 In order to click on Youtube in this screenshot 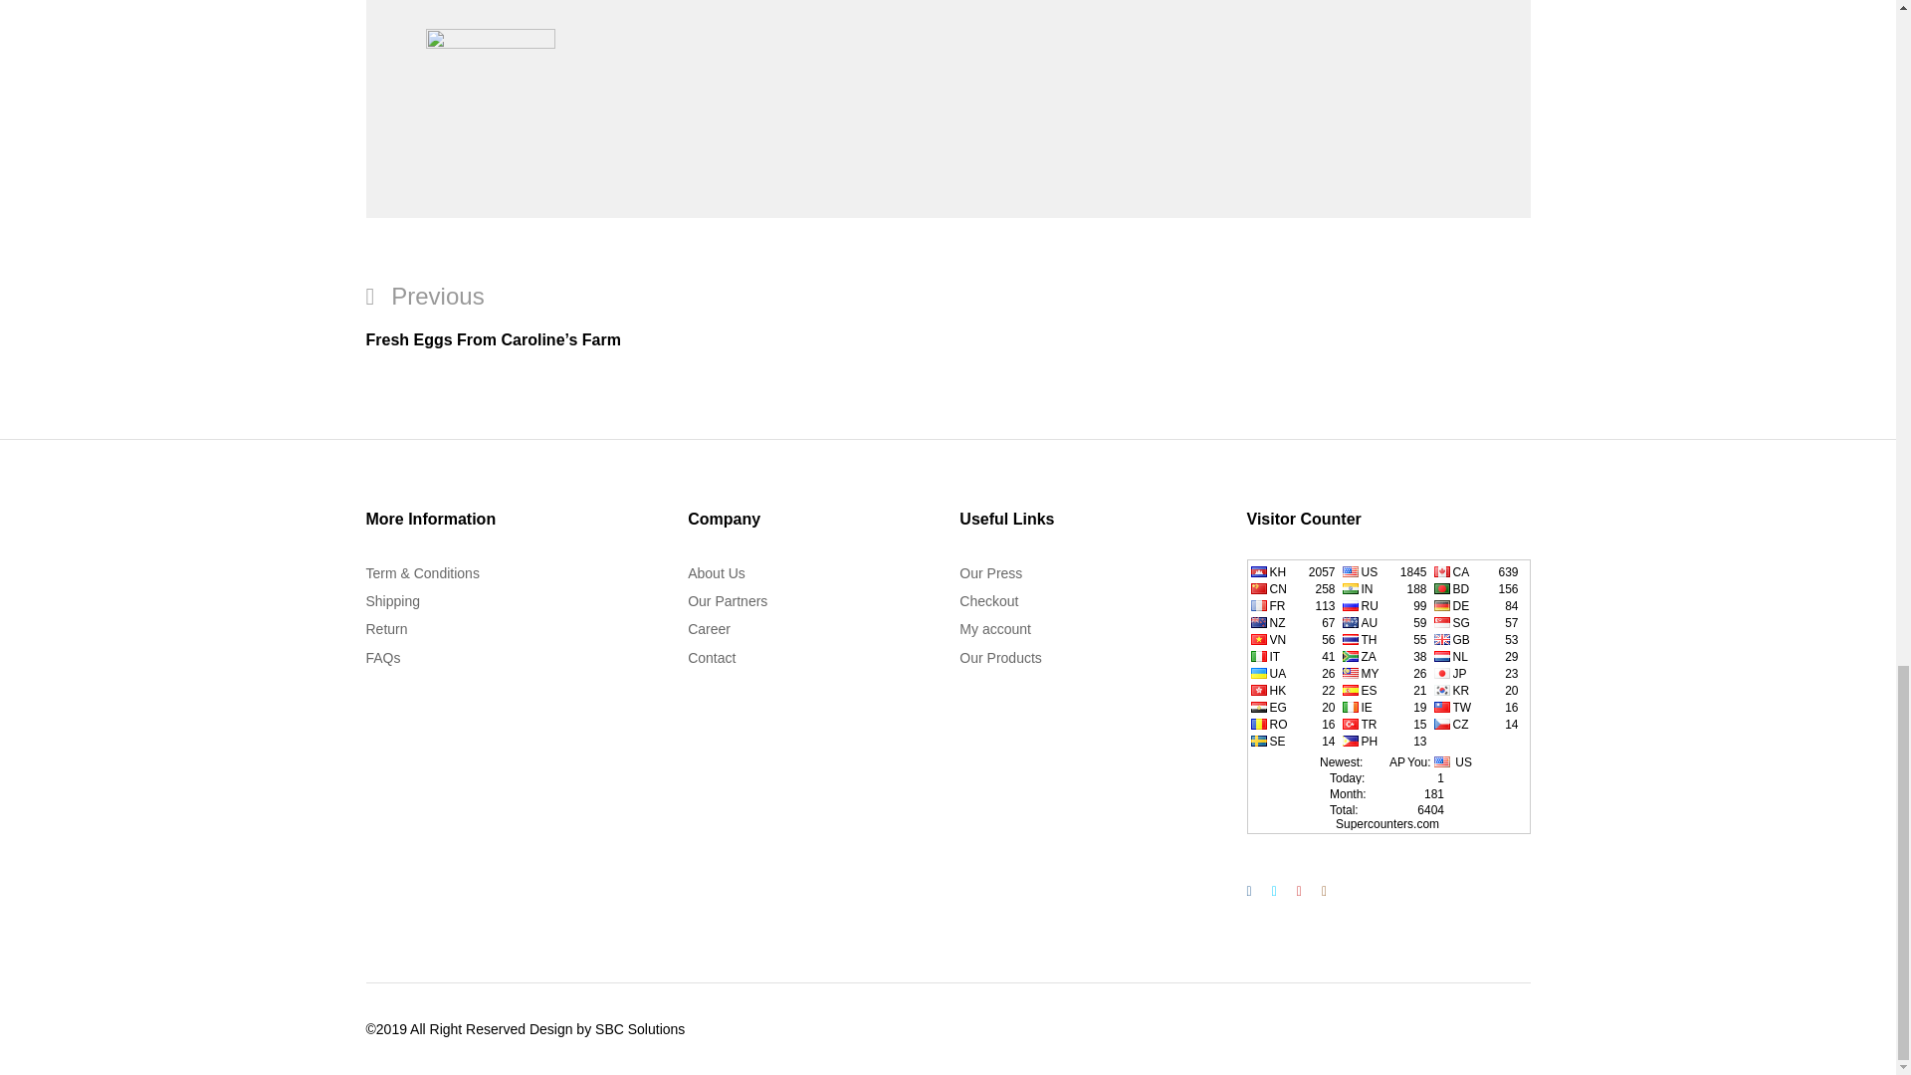, I will do `click(1298, 891)`.